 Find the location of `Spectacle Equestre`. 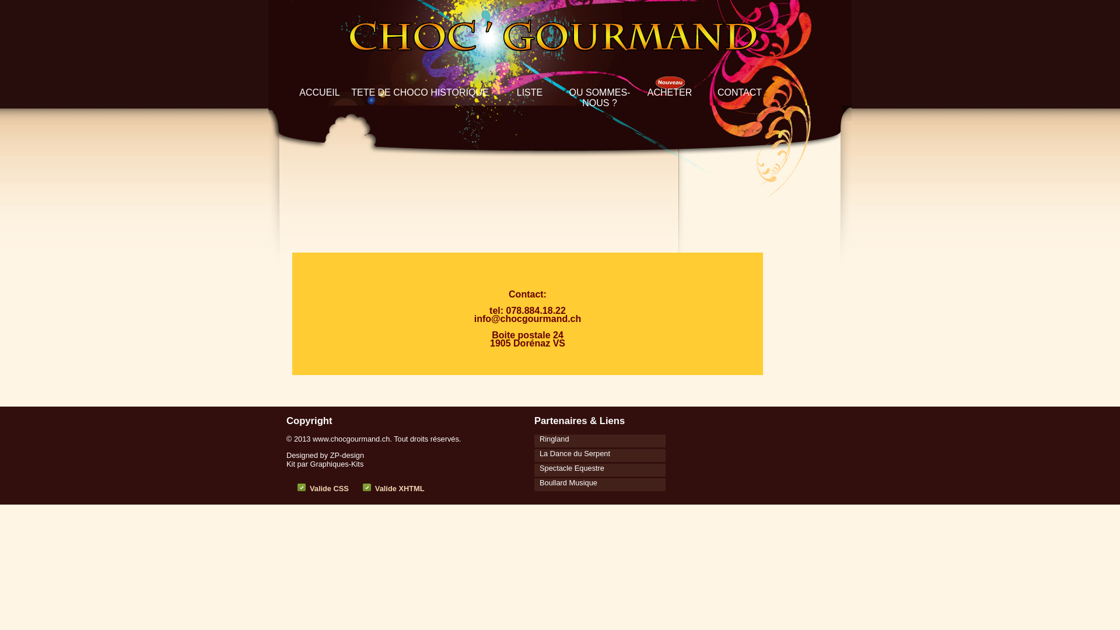

Spectacle Equestre is located at coordinates (569, 467).